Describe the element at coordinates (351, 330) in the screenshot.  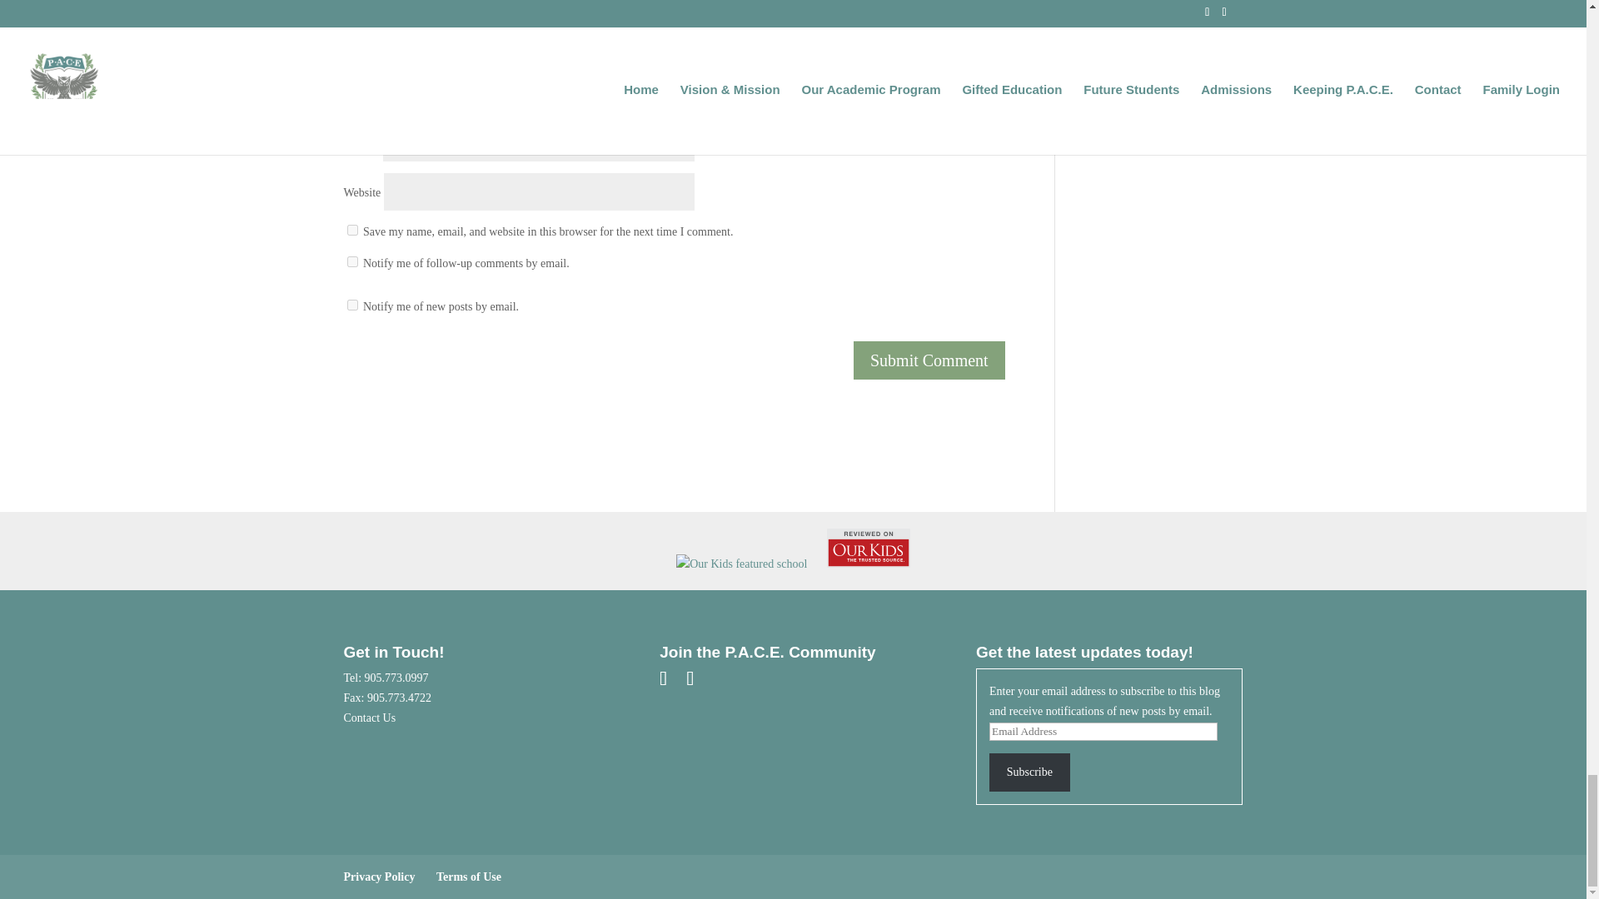
I see `subscribe` at that location.